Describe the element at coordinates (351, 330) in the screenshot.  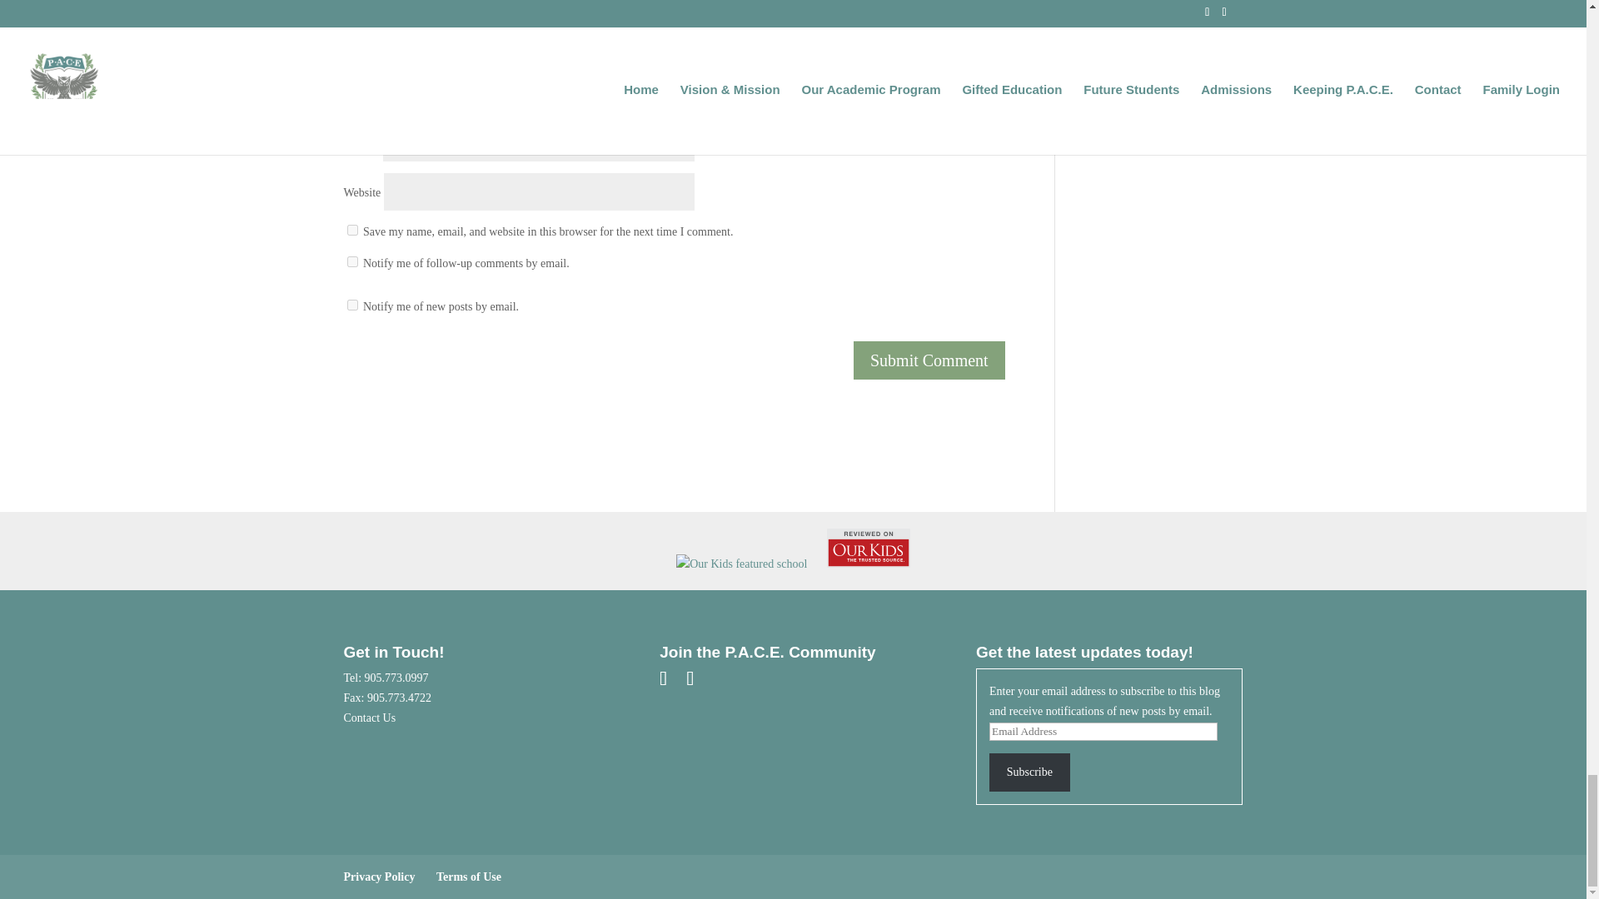
I see `subscribe` at that location.